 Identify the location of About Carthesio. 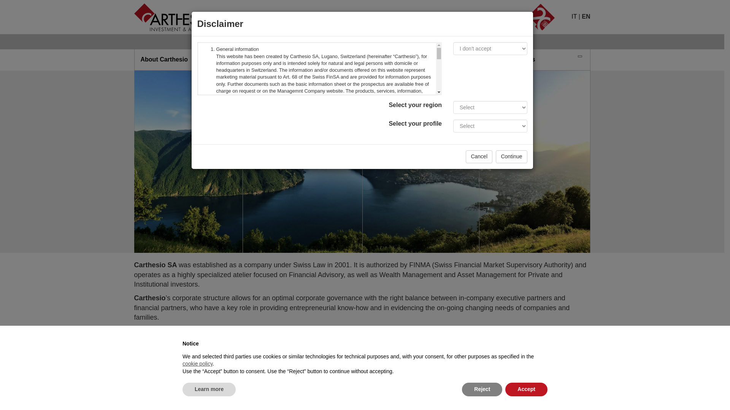
(188, 60).